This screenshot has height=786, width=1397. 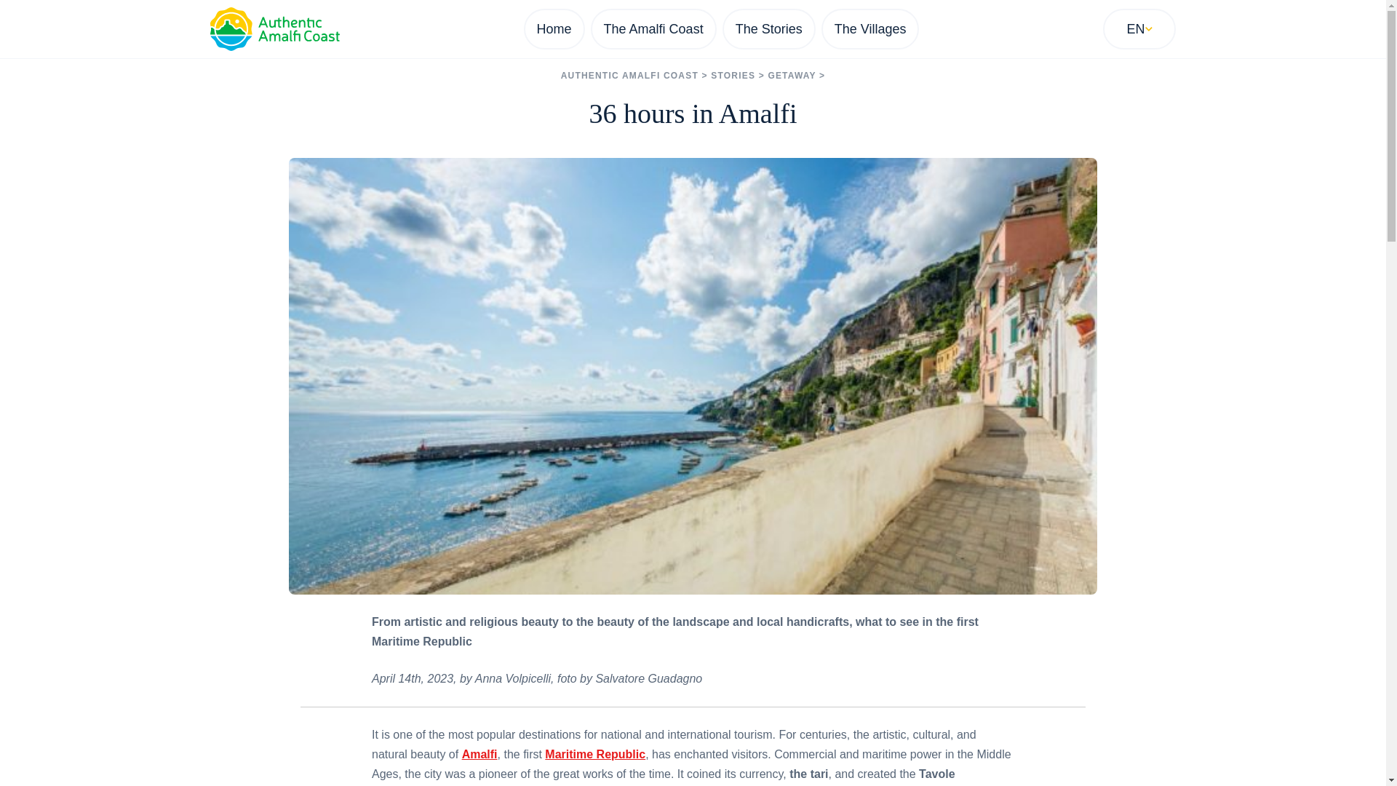 What do you see at coordinates (733, 76) in the screenshot?
I see `Go to Stories.` at bounding box center [733, 76].